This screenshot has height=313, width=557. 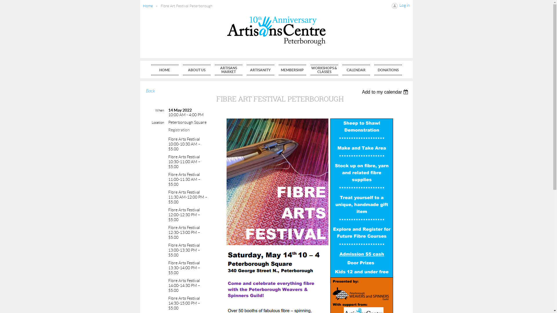 What do you see at coordinates (324, 70) in the screenshot?
I see `WORKSHOPS & CLASSES` at bounding box center [324, 70].